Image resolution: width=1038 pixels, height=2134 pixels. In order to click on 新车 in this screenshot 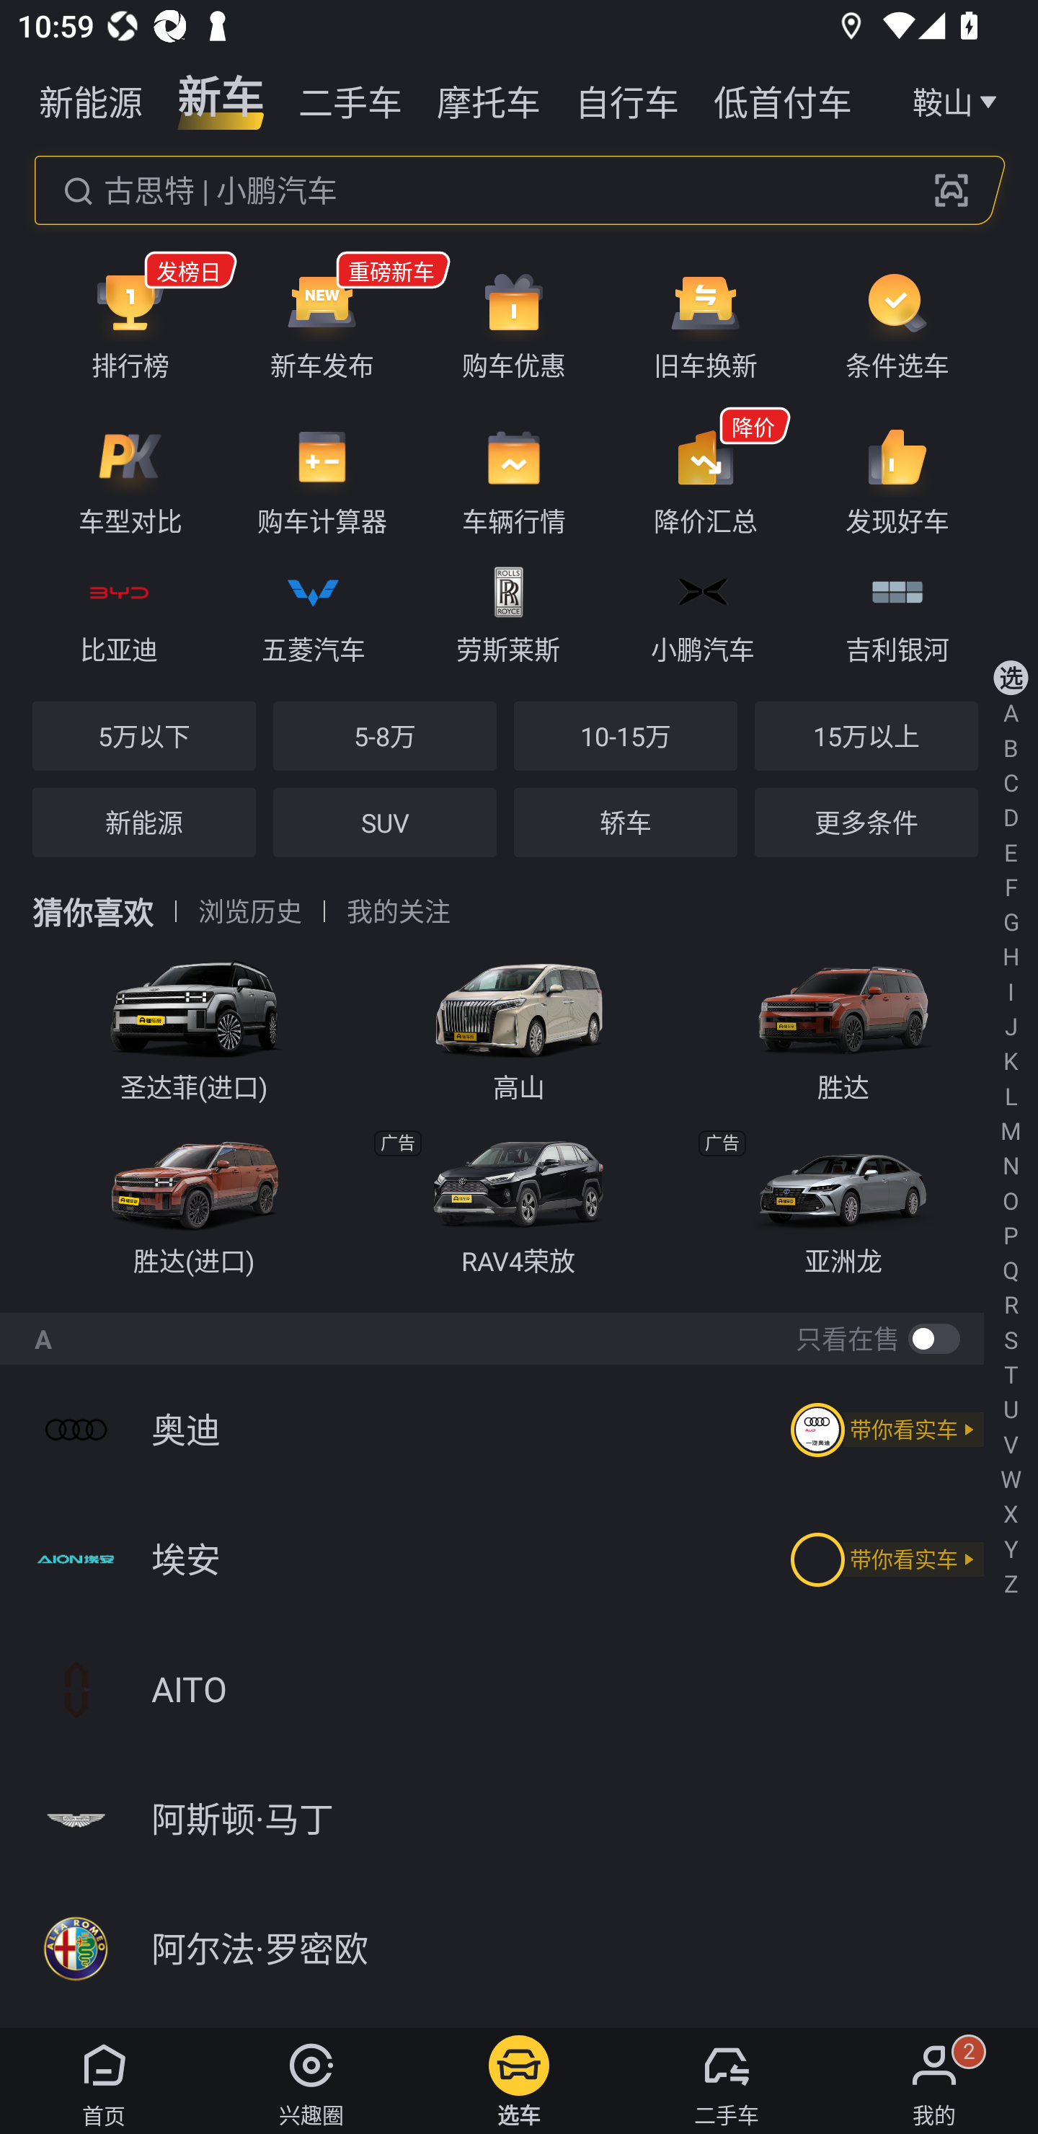, I will do `click(221, 99)`.